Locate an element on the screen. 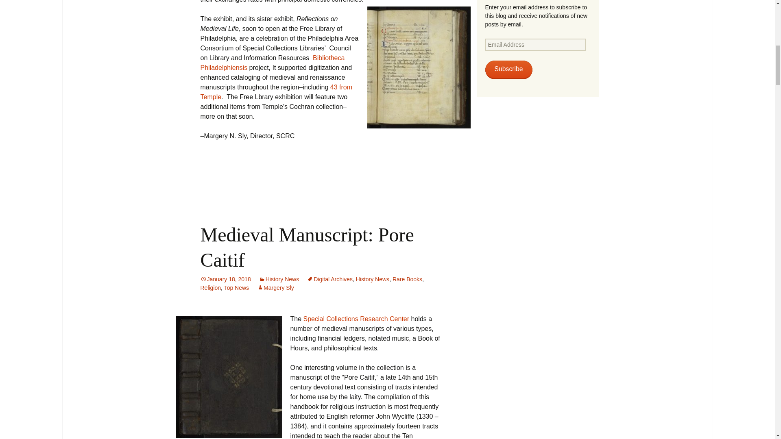 This screenshot has height=439, width=781. Religion is located at coordinates (210, 288).